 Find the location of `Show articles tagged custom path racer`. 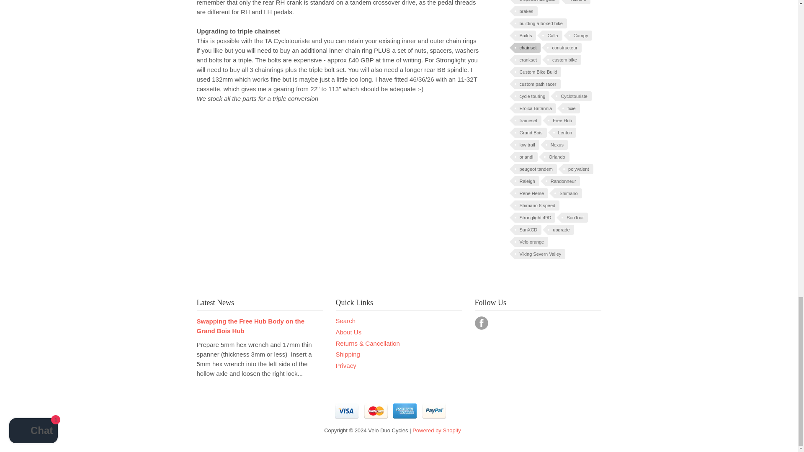

Show articles tagged custom path racer is located at coordinates (537, 84).